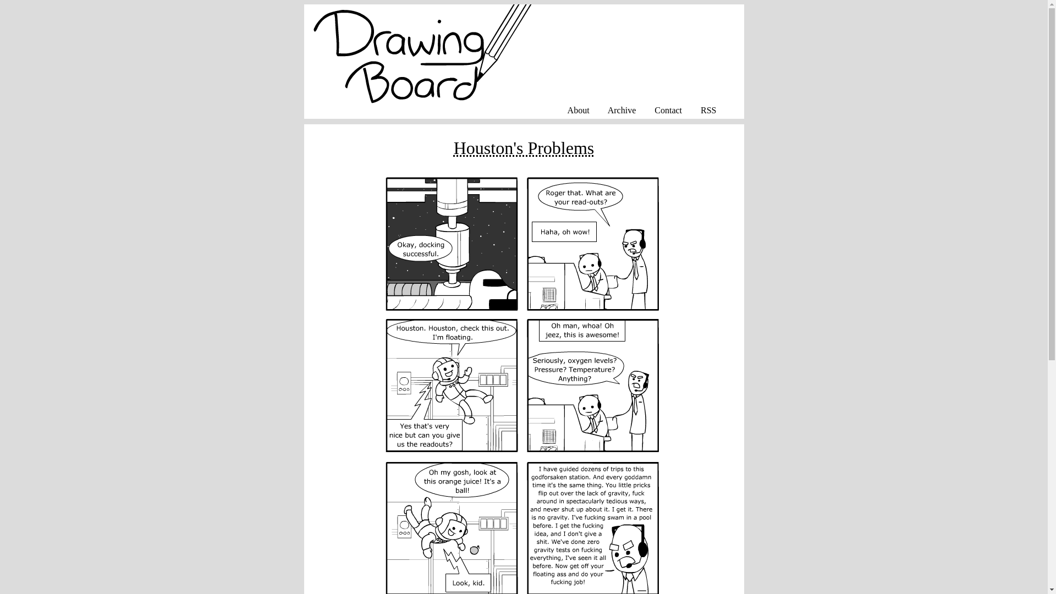 Image resolution: width=1056 pixels, height=594 pixels. Describe the element at coordinates (668, 110) in the screenshot. I see `Contact` at that location.